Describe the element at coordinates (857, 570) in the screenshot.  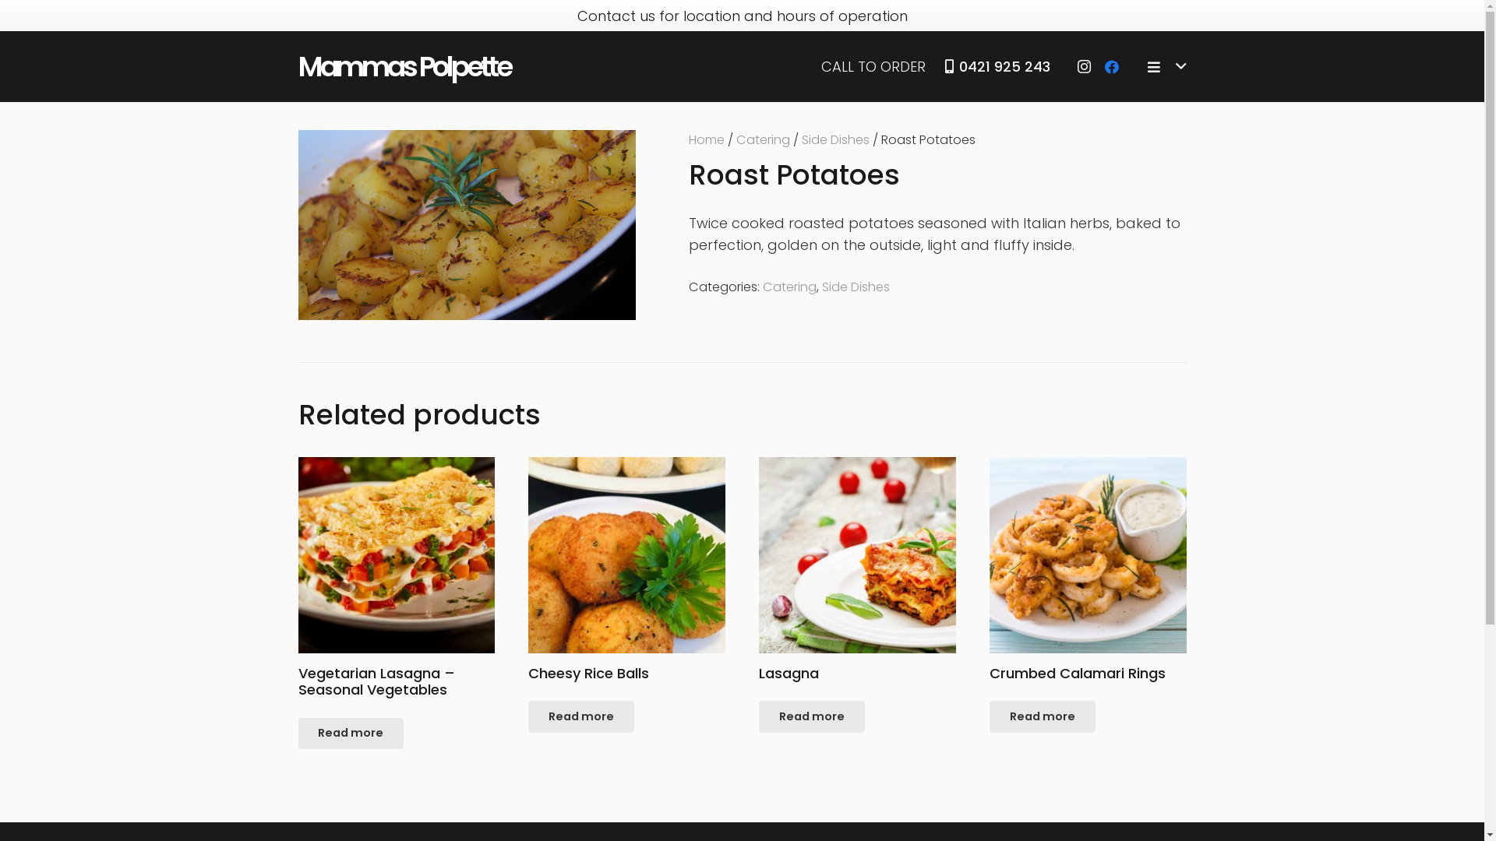
I see `Lasagna` at that location.